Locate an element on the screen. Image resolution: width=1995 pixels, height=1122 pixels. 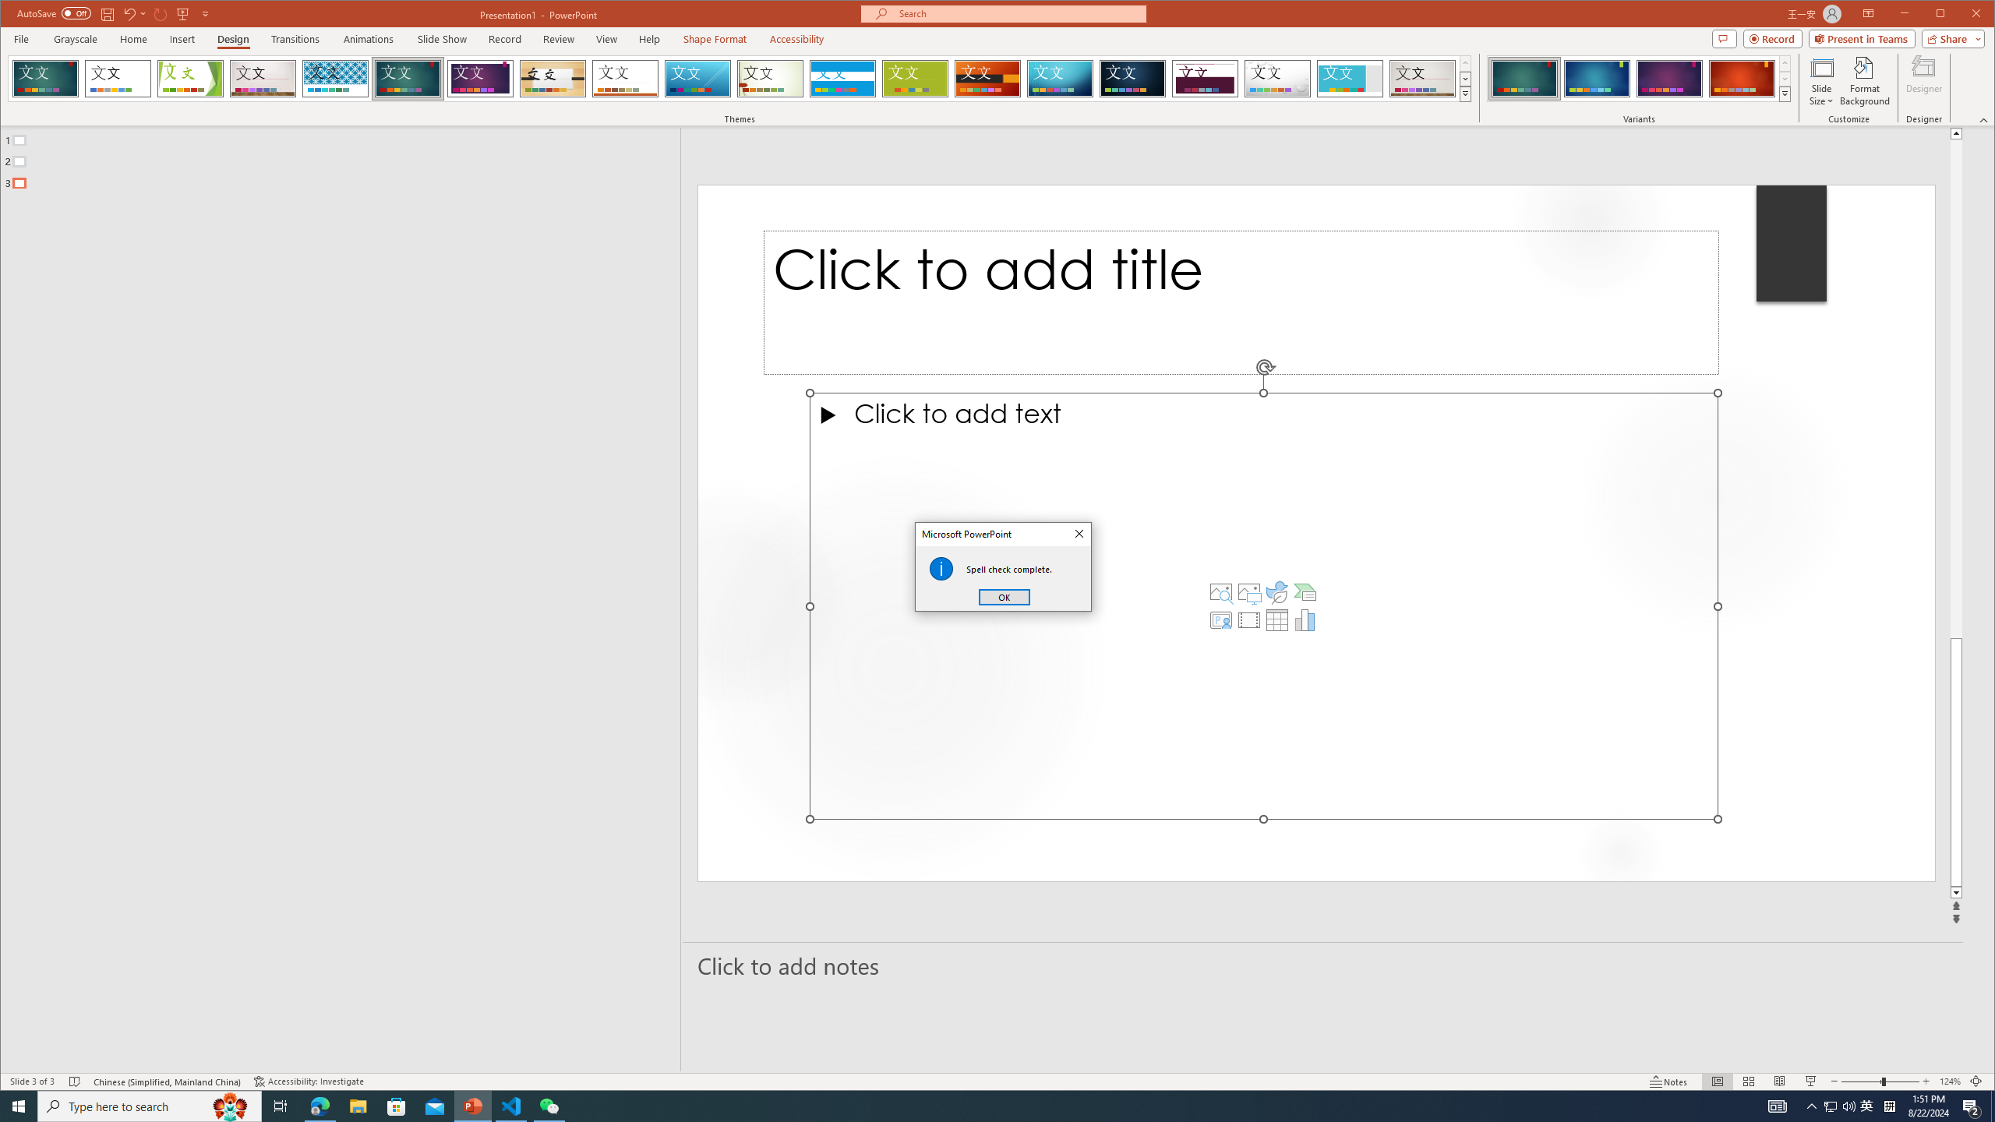
OK is located at coordinates (1004, 597).